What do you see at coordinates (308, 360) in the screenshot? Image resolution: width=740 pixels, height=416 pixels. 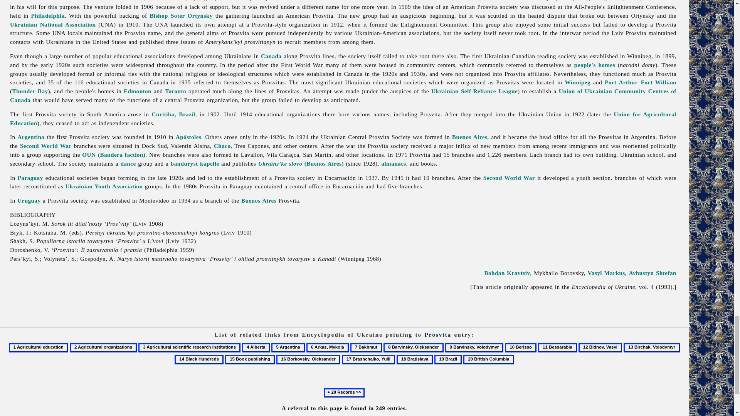 I see ` 16 Borkovsky, Oleksander ` at bounding box center [308, 360].